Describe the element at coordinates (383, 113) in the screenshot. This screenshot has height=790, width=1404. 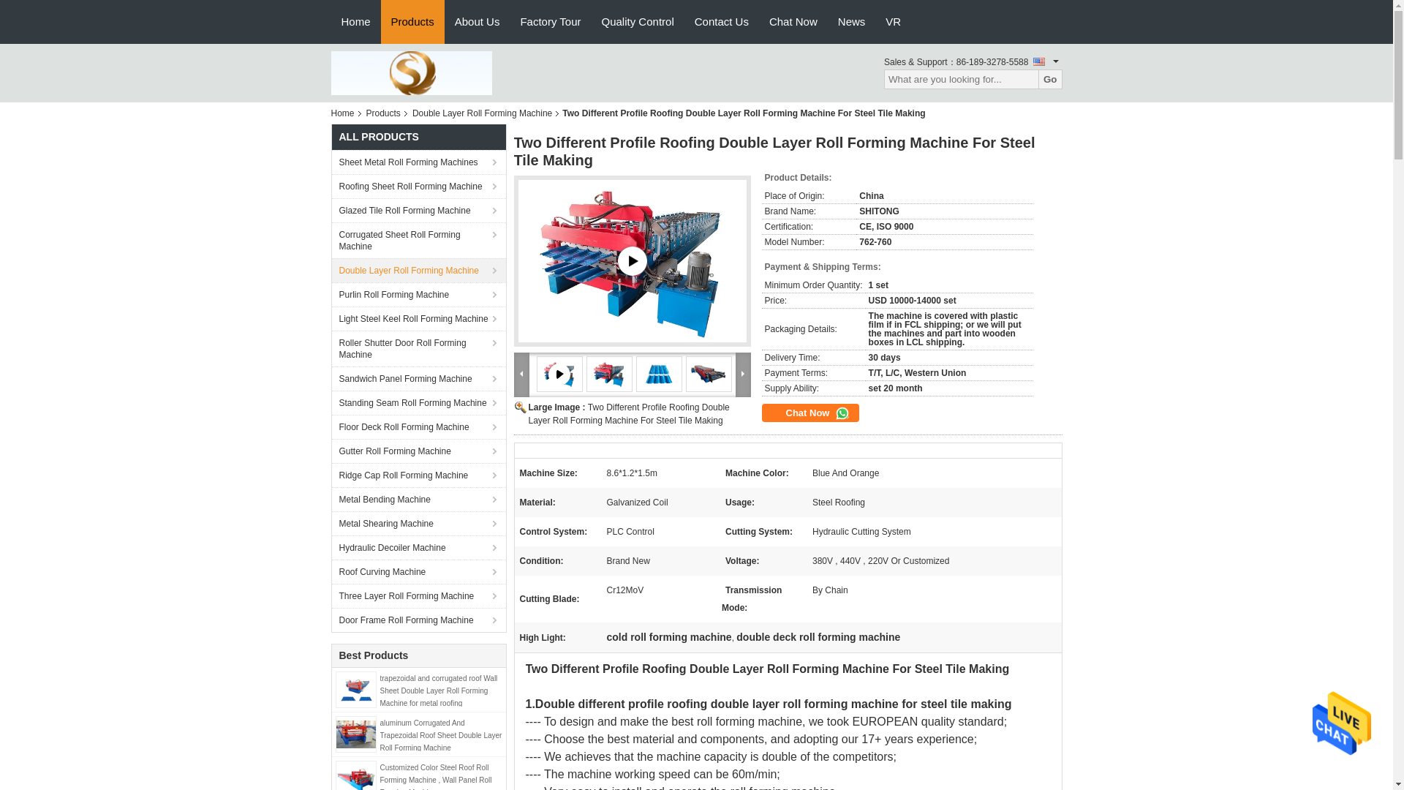
I see `Products` at that location.